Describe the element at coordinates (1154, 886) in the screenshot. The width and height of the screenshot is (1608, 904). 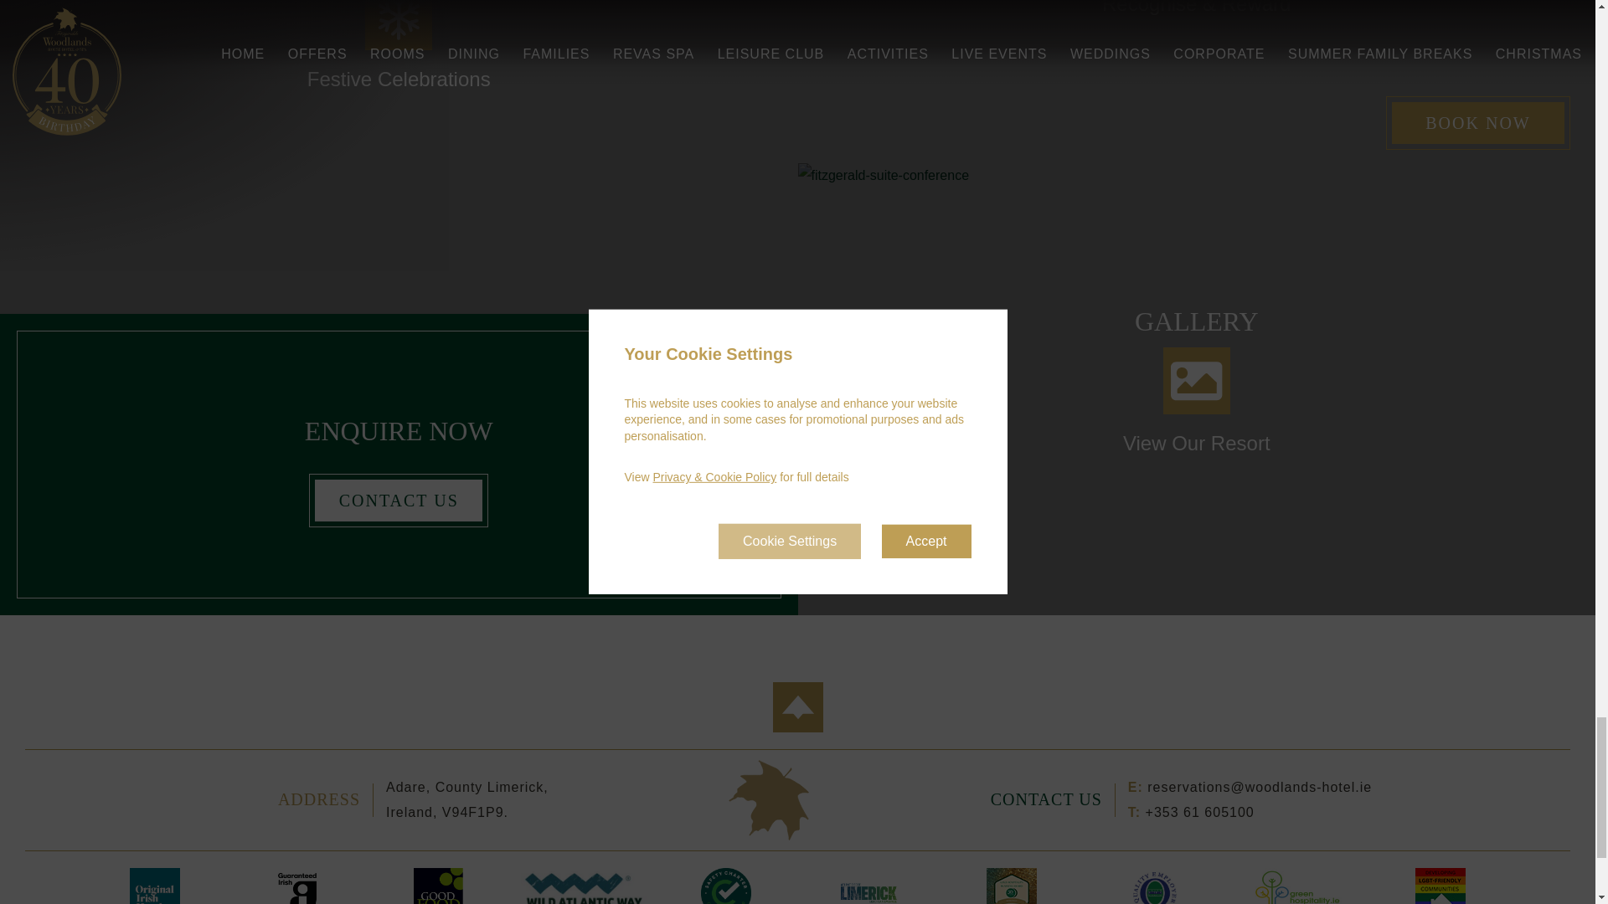
I see `Quality Employer` at that location.